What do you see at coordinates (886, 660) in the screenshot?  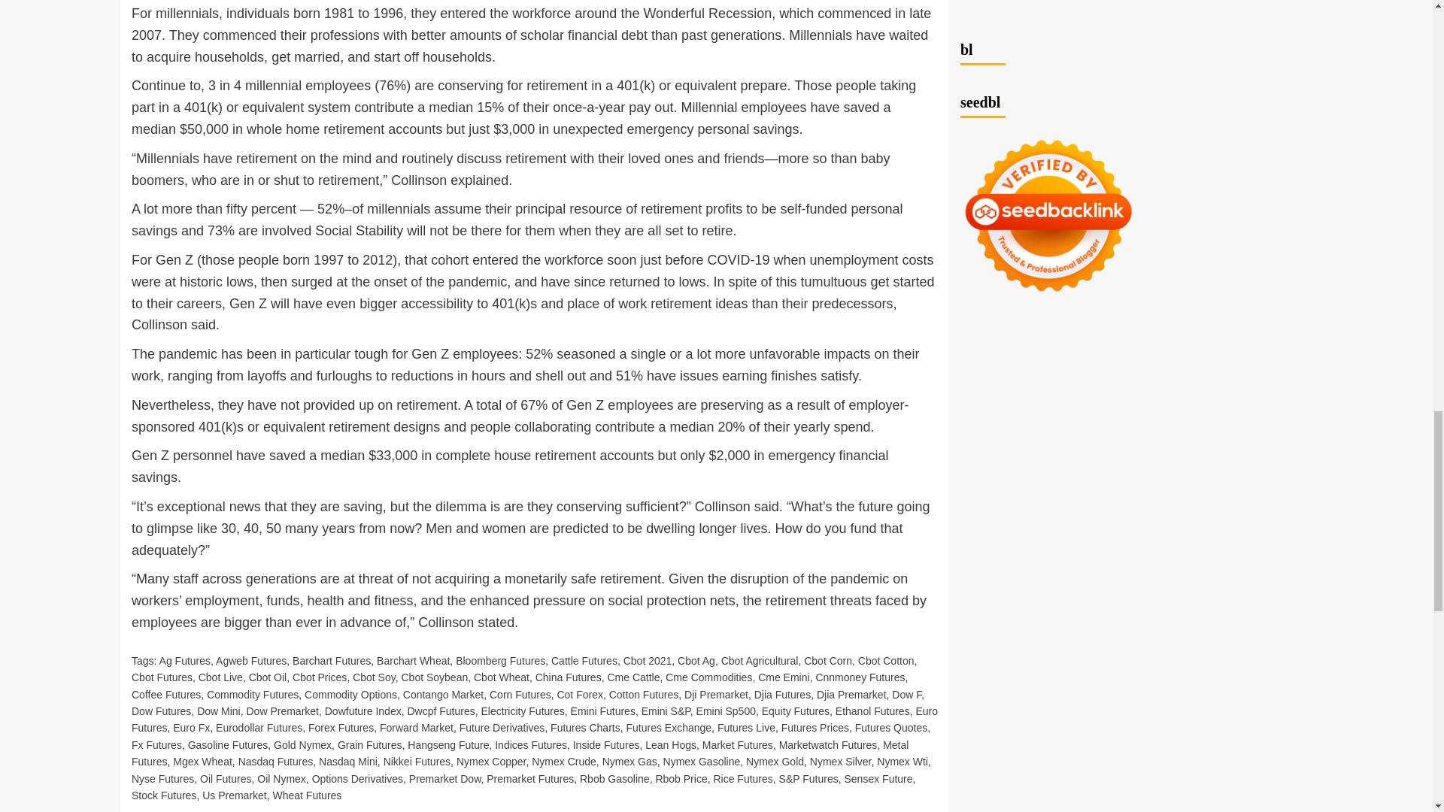 I see `Cbot Cotton` at bounding box center [886, 660].